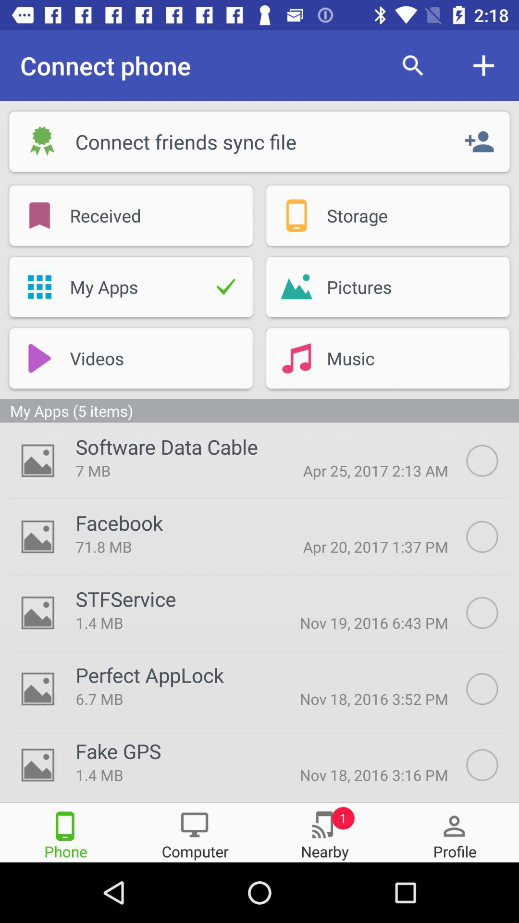  Describe the element at coordinates (169, 699) in the screenshot. I see `jump until the 6.7 mb icon` at that location.